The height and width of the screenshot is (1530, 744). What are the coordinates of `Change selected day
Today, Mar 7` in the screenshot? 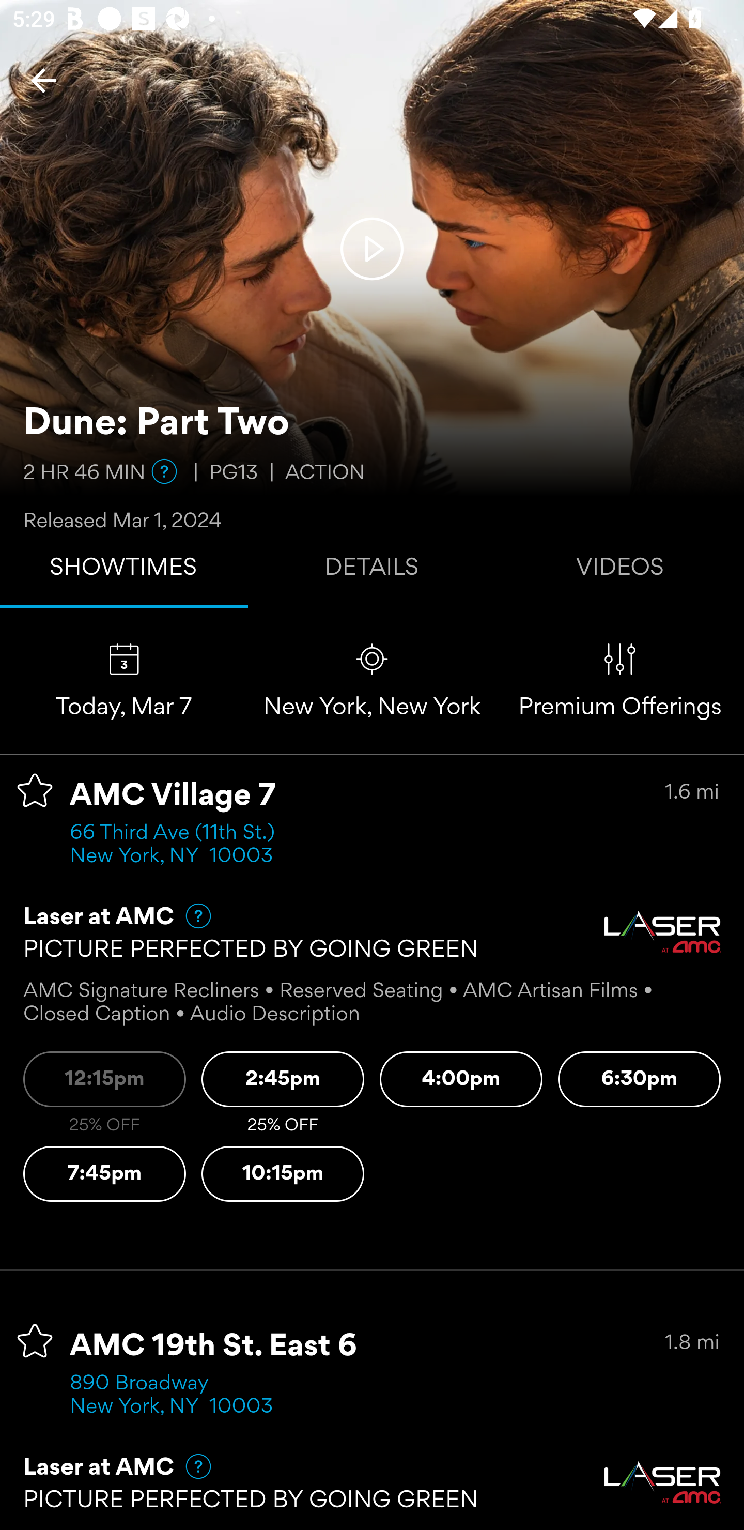 It's located at (124, 680).